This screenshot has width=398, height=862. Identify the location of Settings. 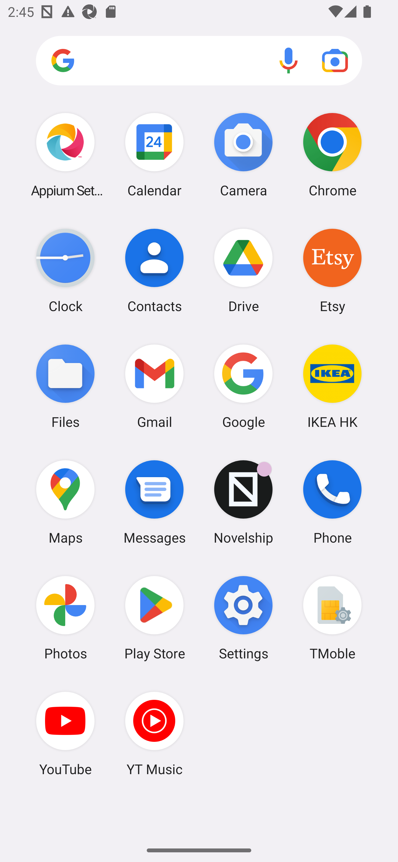
(243, 618).